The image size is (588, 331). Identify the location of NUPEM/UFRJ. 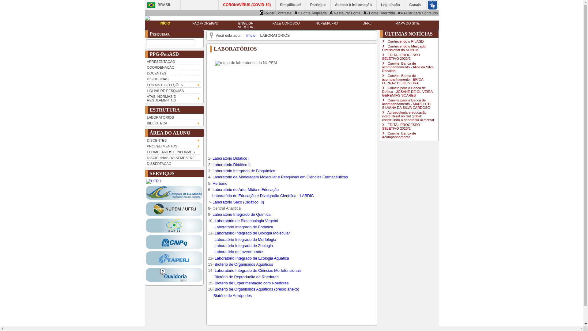
(326, 23).